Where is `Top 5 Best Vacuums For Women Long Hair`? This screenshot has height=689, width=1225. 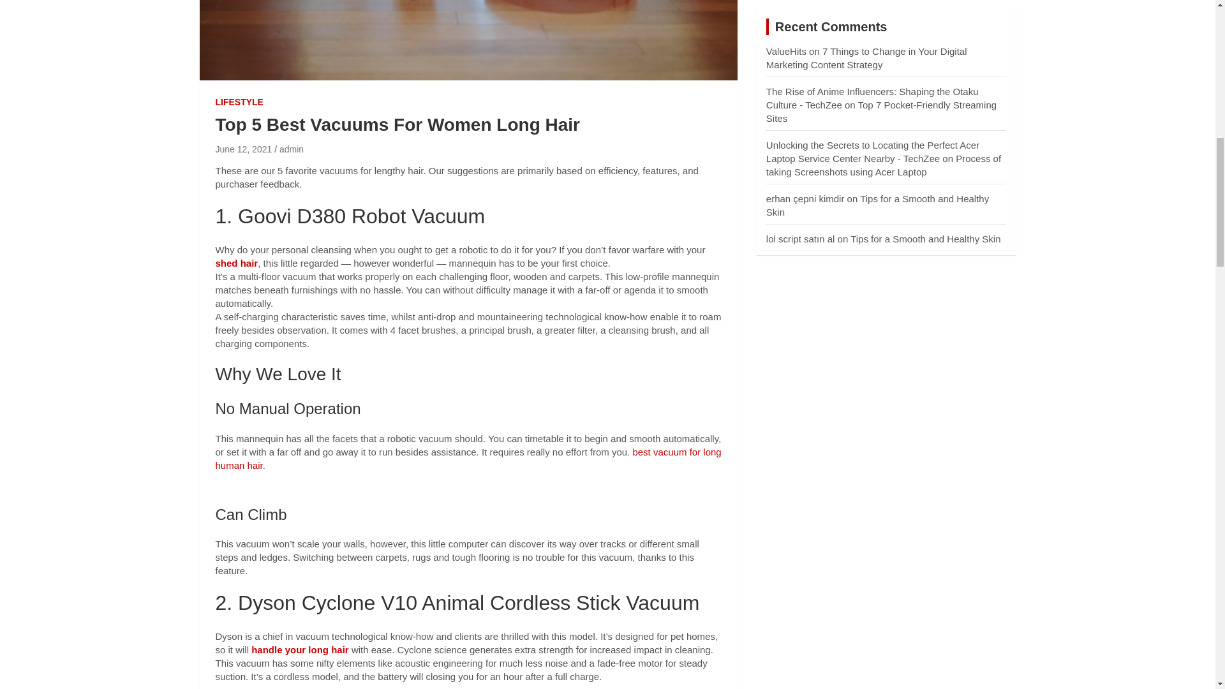
Top 5 Best Vacuums For Women Long Hair is located at coordinates (244, 149).